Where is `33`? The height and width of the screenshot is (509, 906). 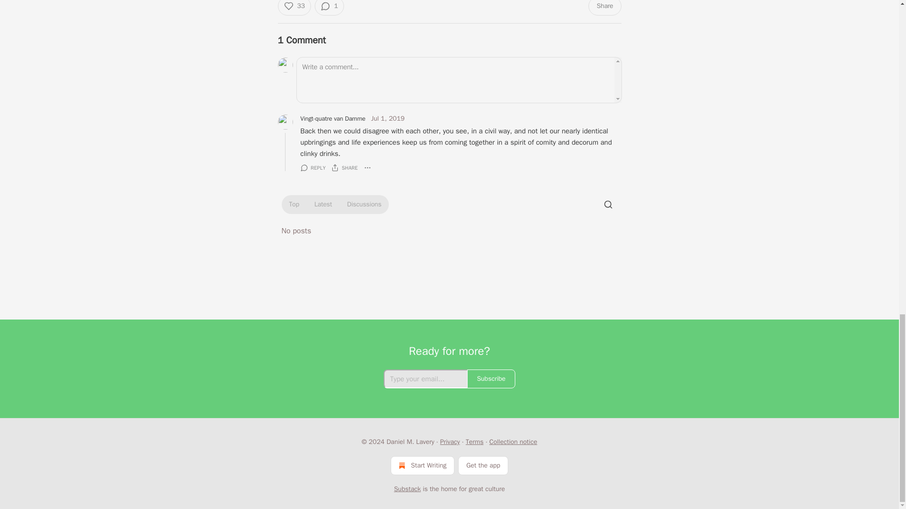
33 is located at coordinates (294, 8).